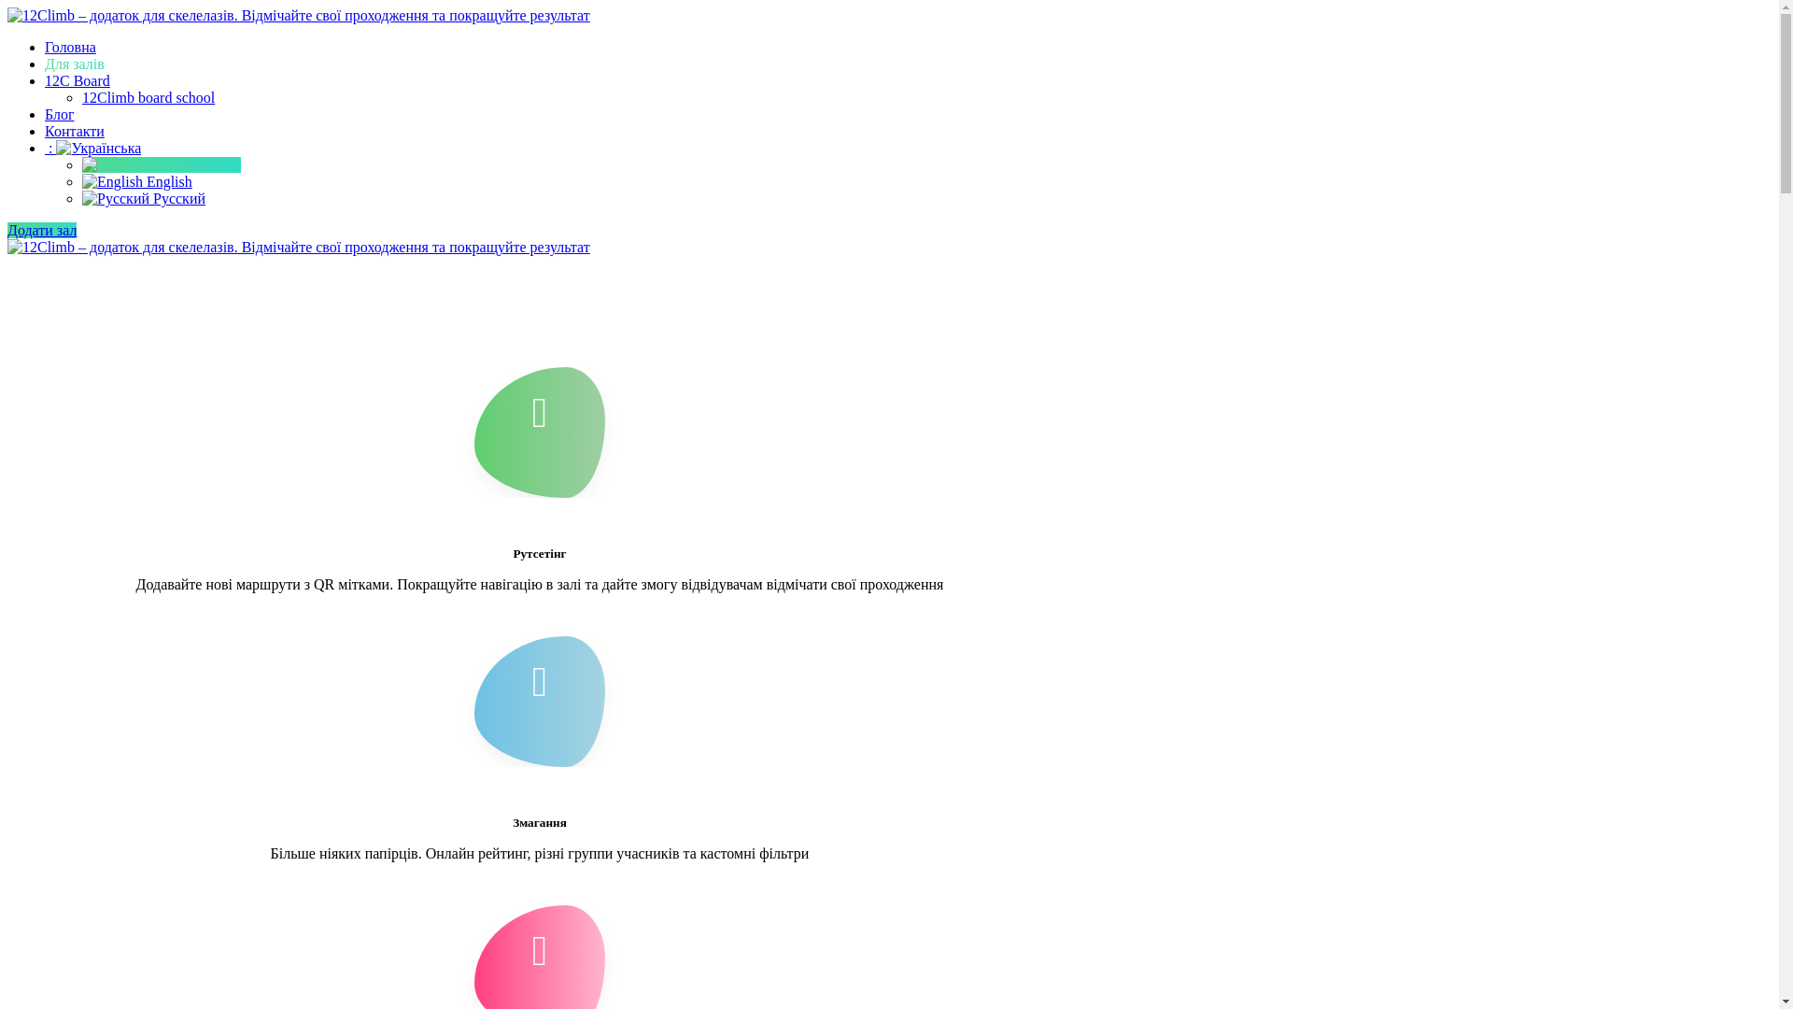 The height and width of the screenshot is (1009, 1793). What do you see at coordinates (93, 148) in the screenshot?
I see ` : ` at bounding box center [93, 148].